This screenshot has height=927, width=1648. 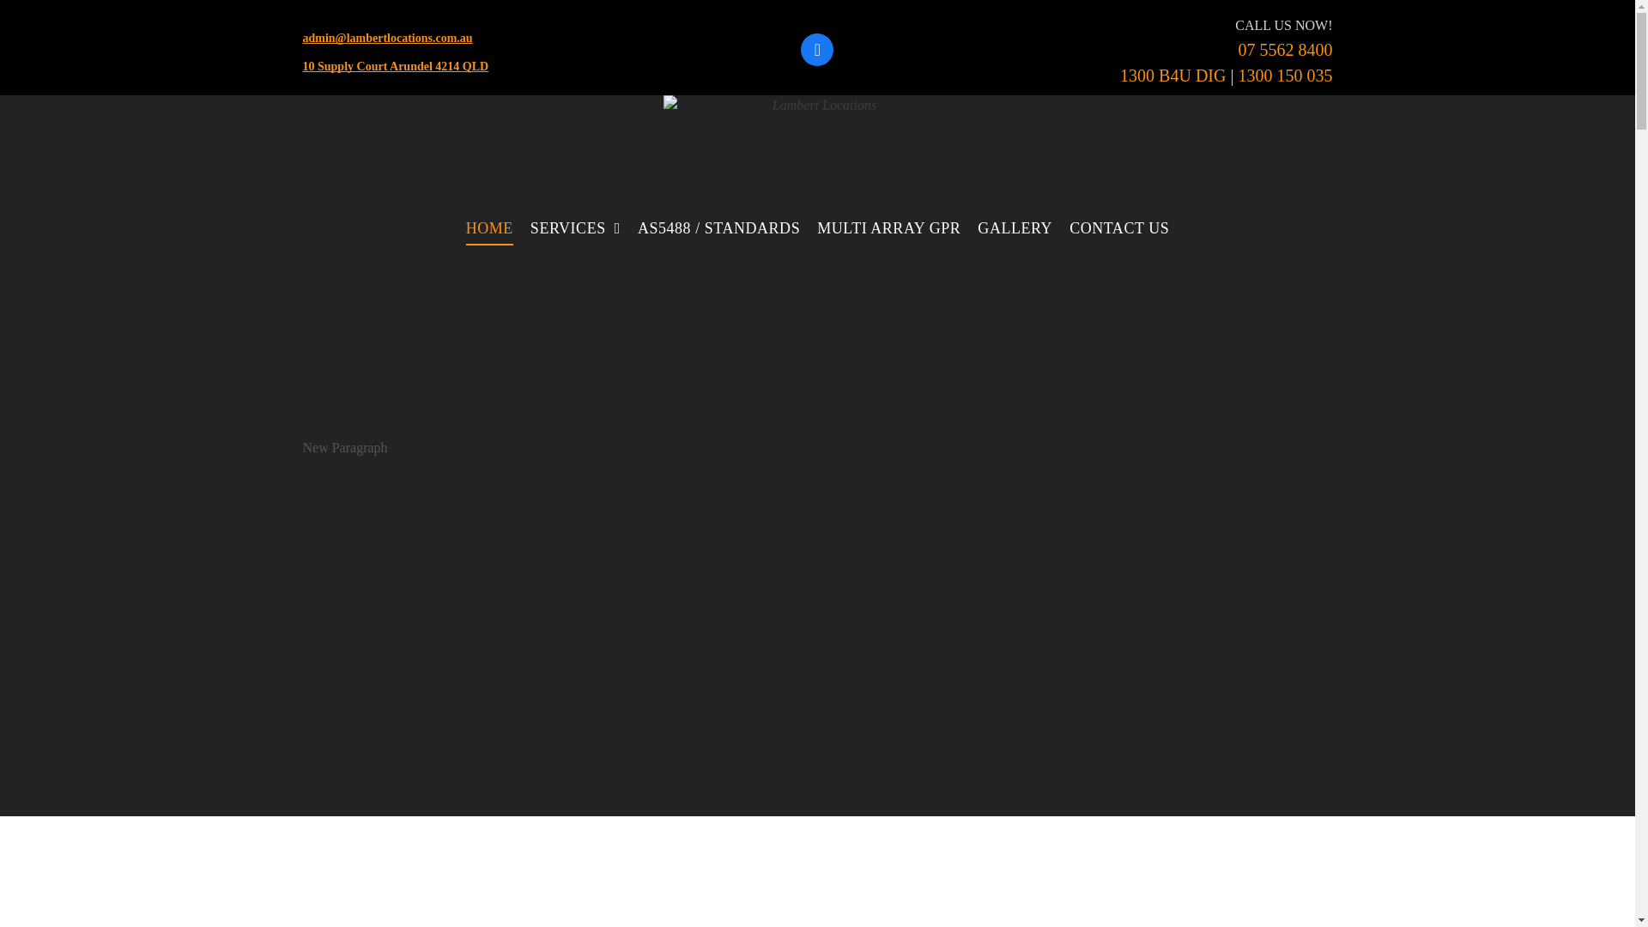 I want to click on 1300 B4U DIG, so click(x=1172, y=76).